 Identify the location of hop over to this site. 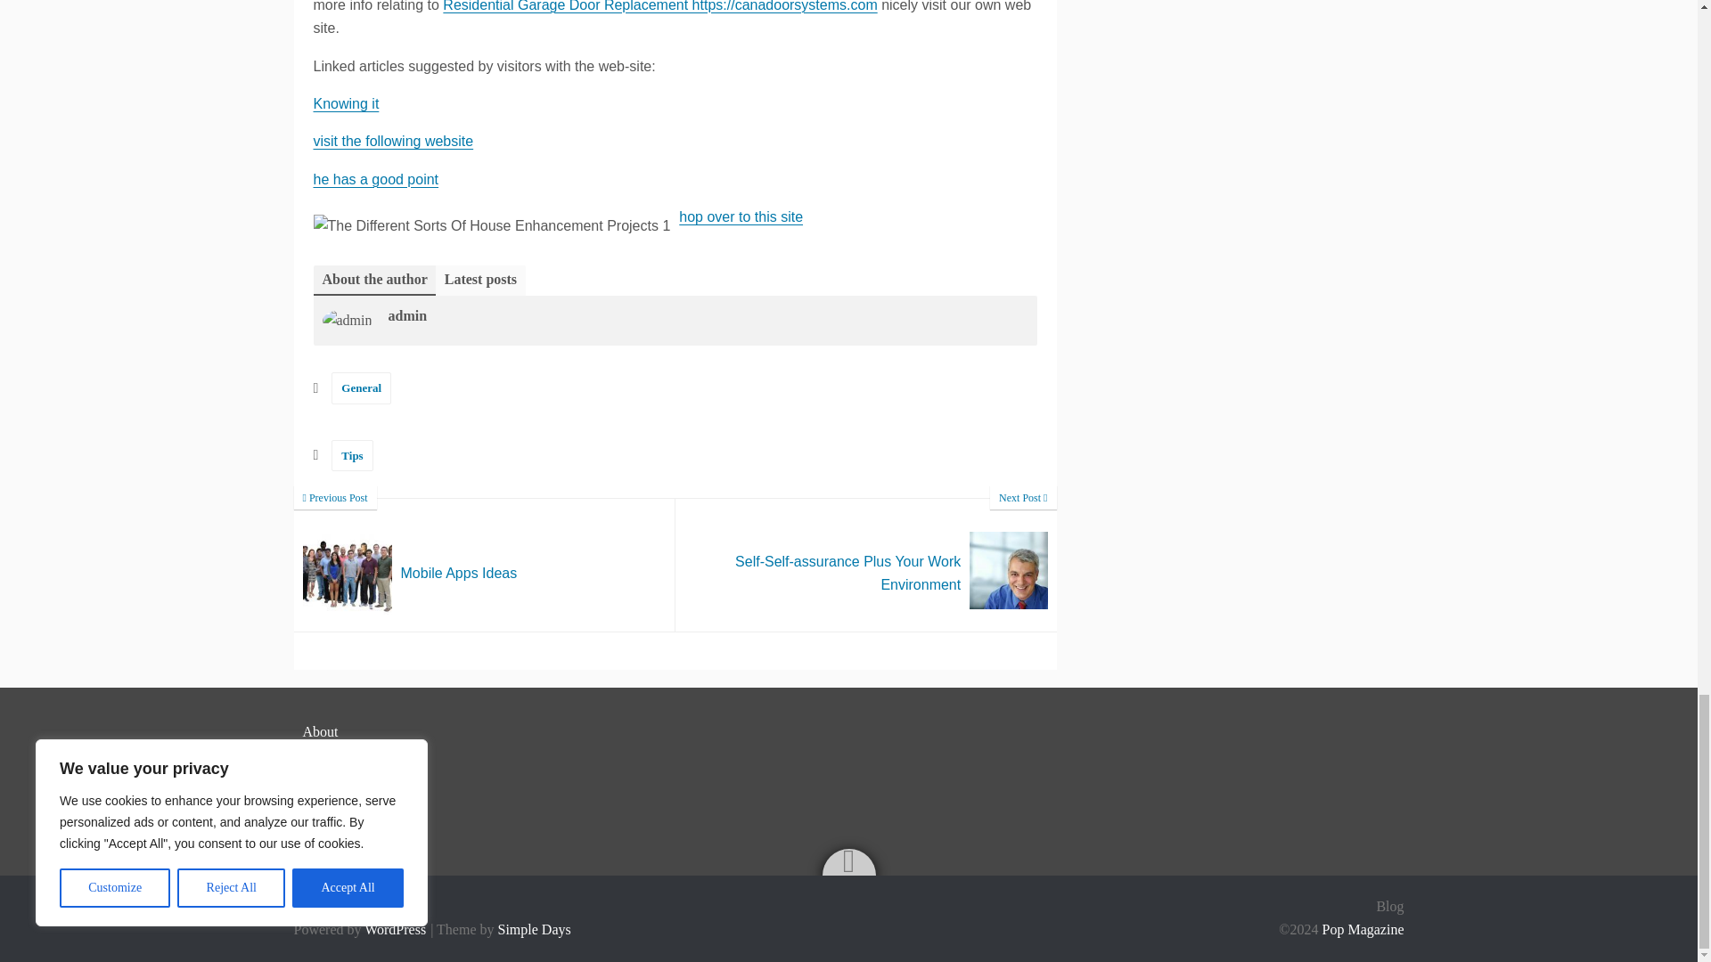
(393, 141).